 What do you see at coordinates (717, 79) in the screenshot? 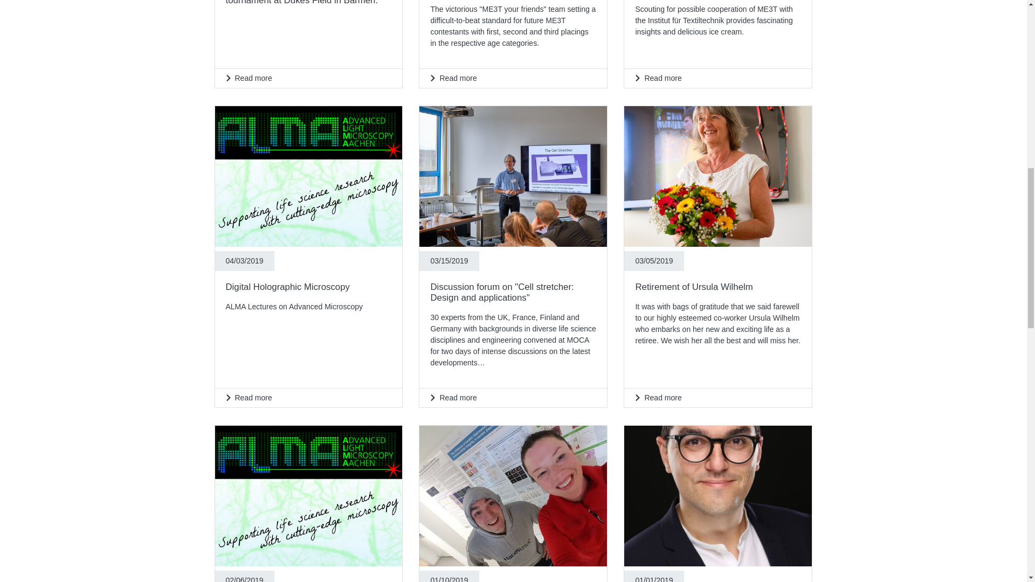
I see `ME3T` at bounding box center [717, 79].